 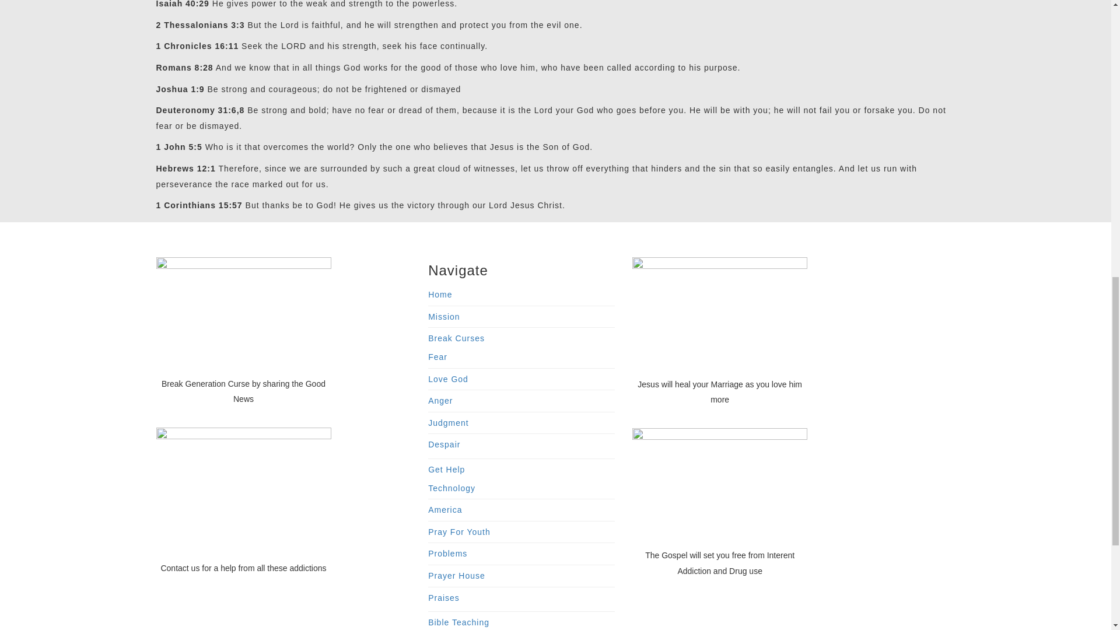 What do you see at coordinates (459, 532) in the screenshot?
I see `Pray For Youth` at bounding box center [459, 532].